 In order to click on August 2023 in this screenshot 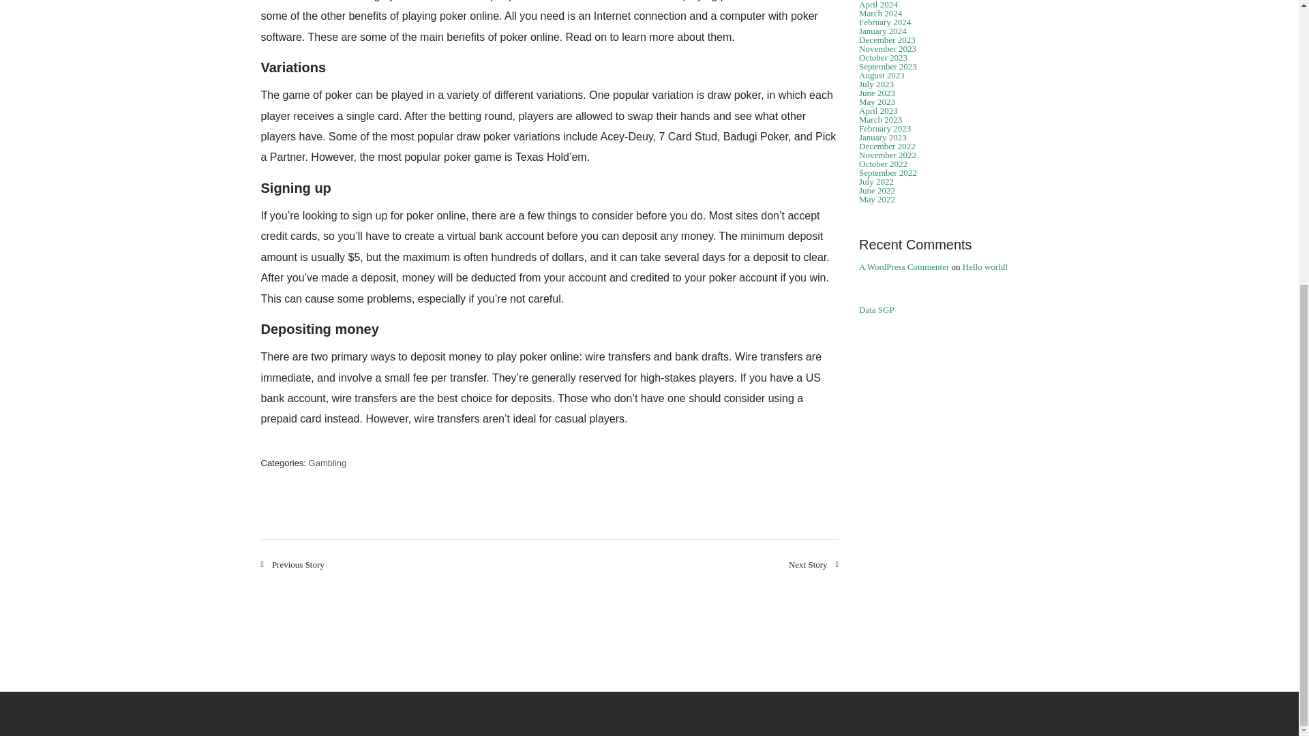, I will do `click(881, 75)`.